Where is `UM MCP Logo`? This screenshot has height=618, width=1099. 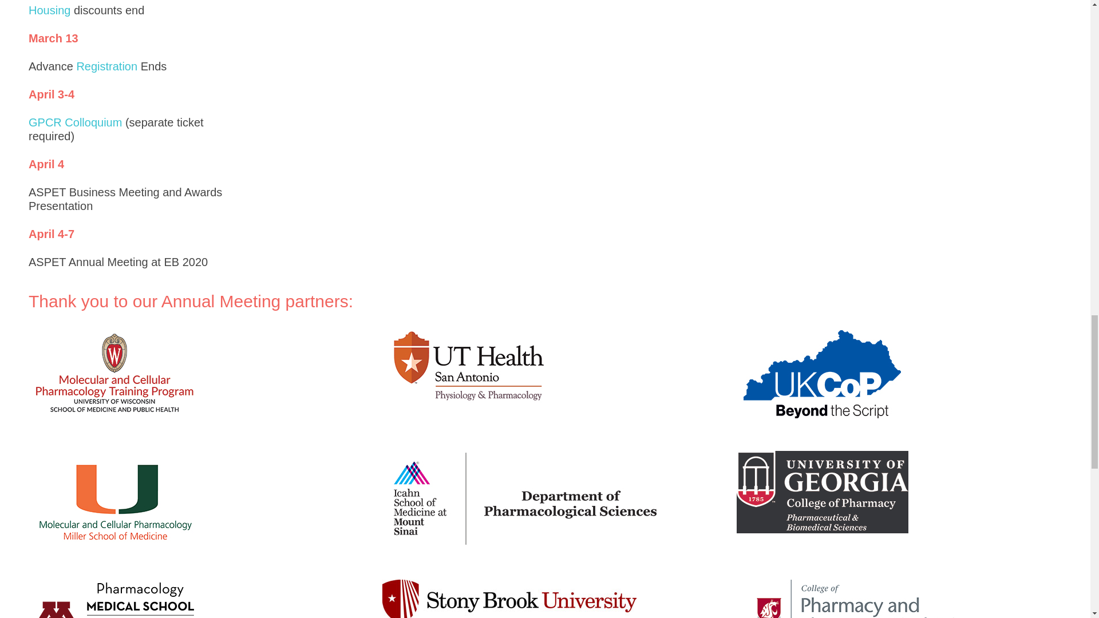 UM MCP Logo is located at coordinates (114, 501).